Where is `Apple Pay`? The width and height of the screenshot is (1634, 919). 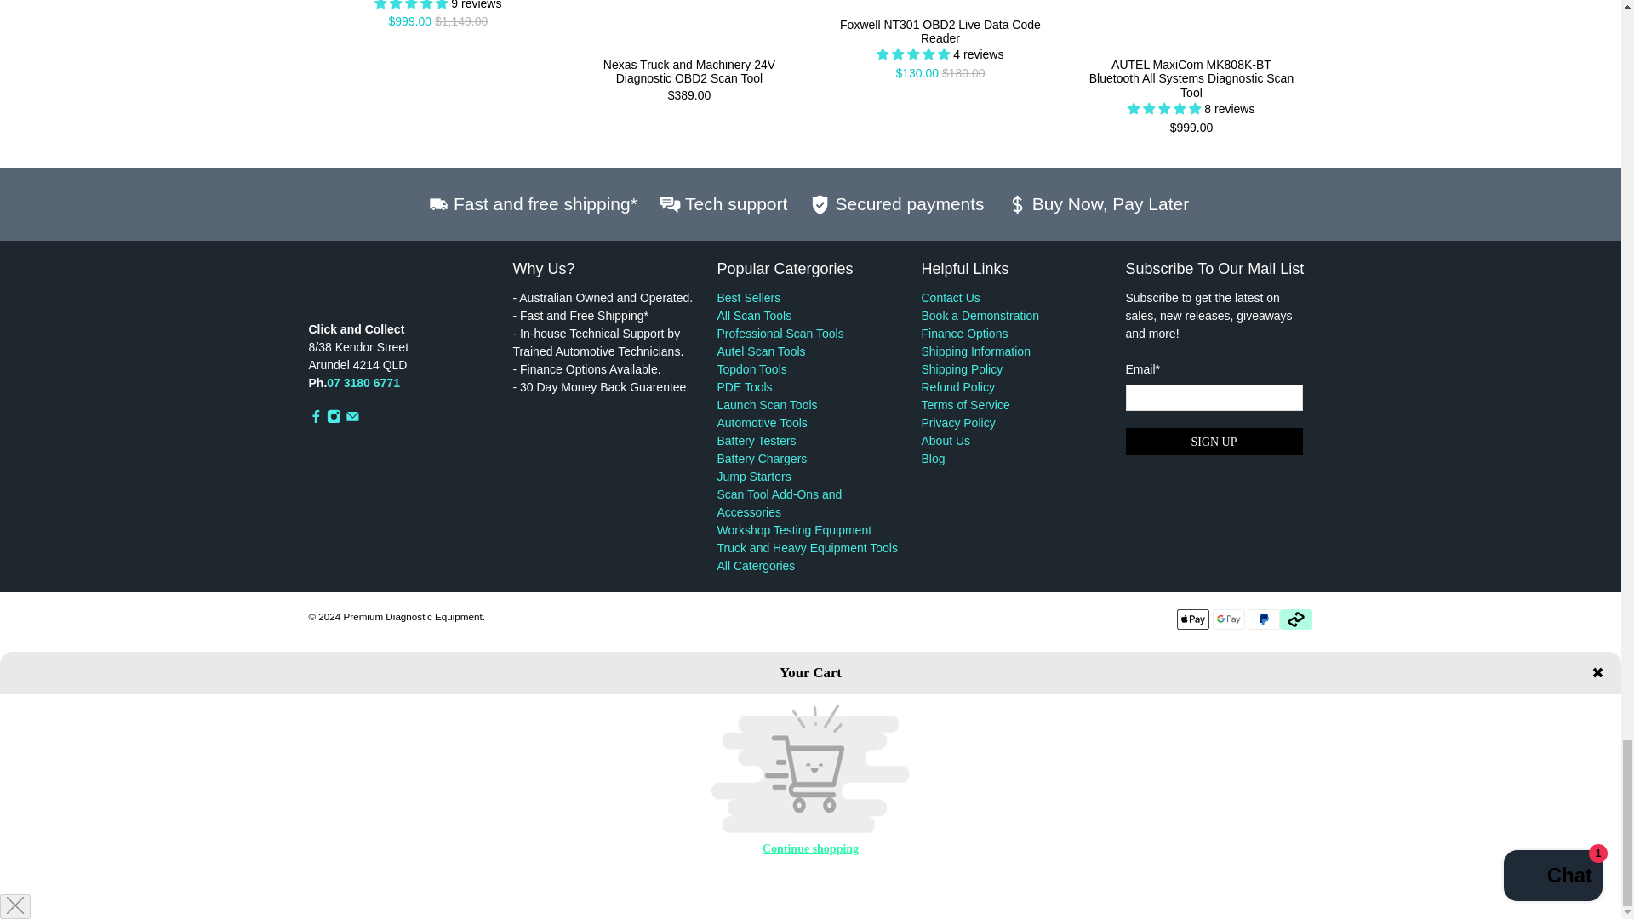
Apple Pay is located at coordinates (1192, 619).